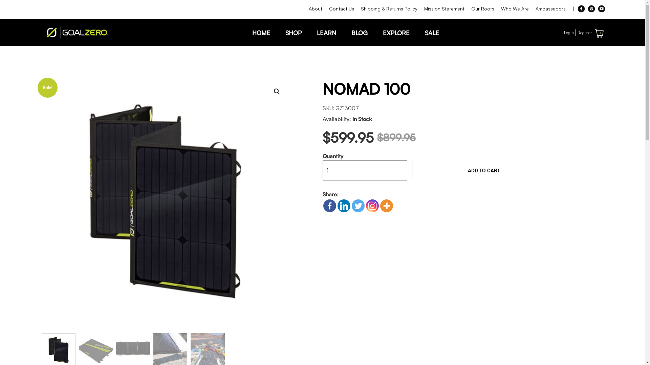  I want to click on Qty, so click(365, 170).